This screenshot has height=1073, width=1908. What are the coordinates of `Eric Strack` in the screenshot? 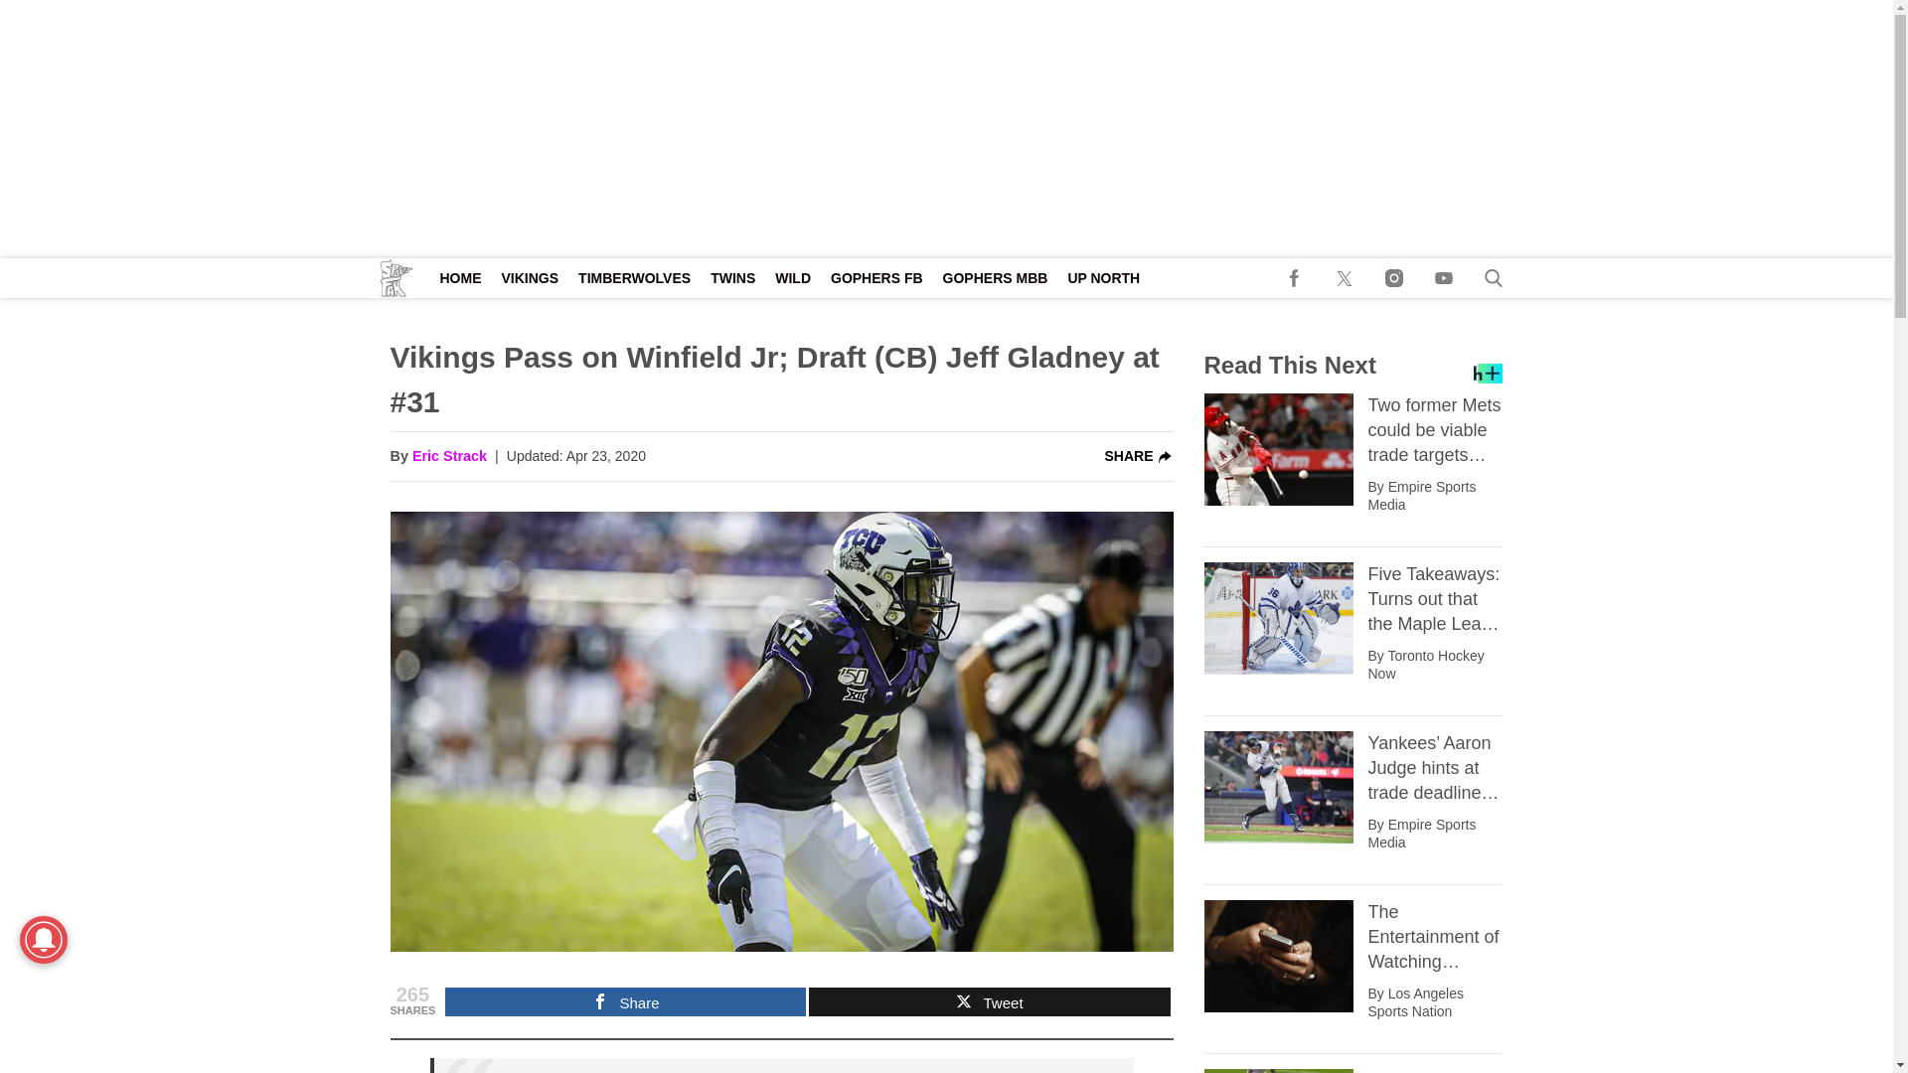 It's located at (449, 457).